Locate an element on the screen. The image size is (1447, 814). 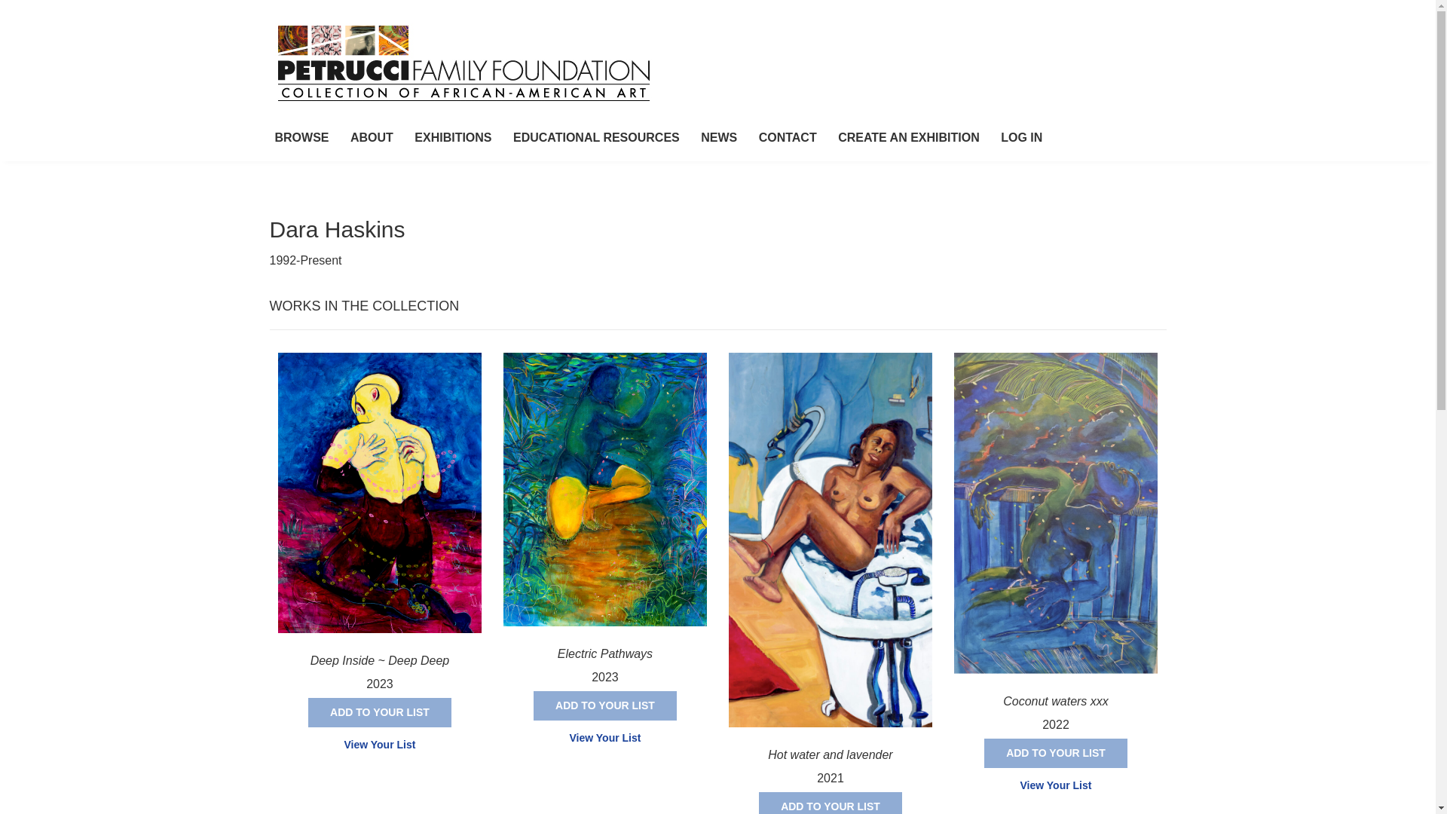
ADD TO YOUR LIST is located at coordinates (380, 712).